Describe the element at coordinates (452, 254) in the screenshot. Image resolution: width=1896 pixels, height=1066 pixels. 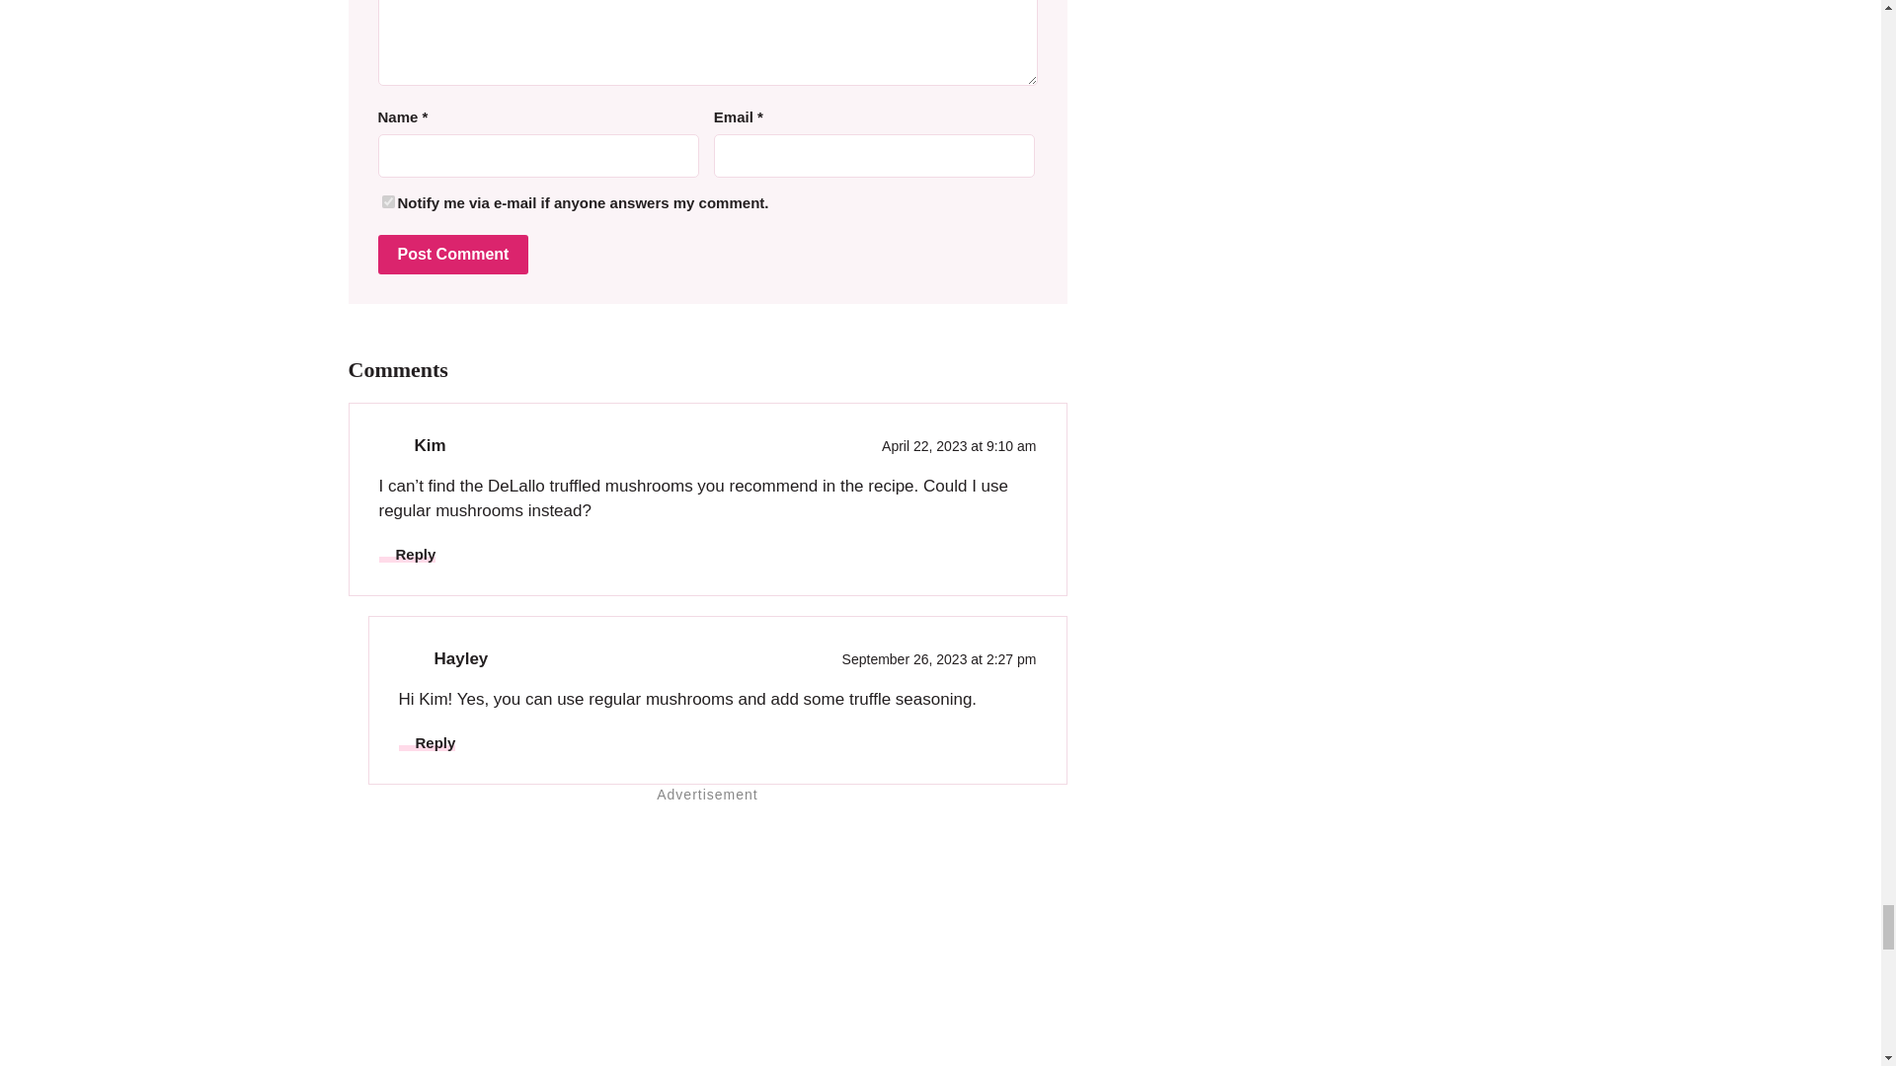
I see `Post Comment` at that location.